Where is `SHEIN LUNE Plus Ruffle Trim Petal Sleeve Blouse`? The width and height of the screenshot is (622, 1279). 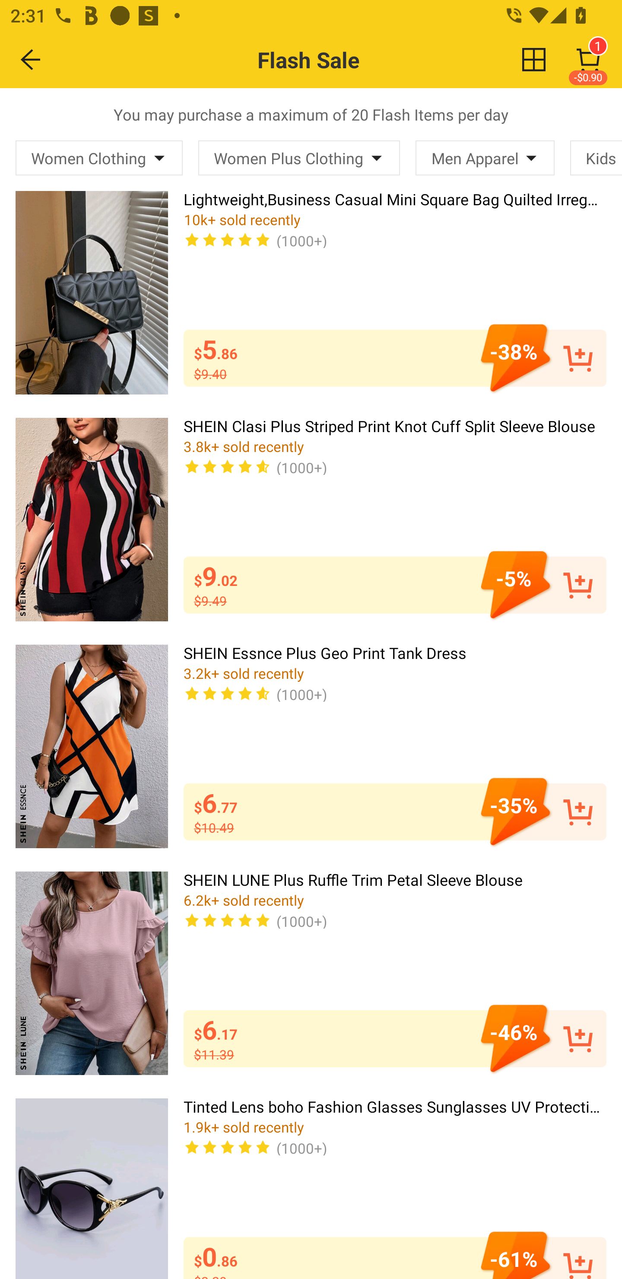
SHEIN LUNE Plus Ruffle Trim Petal Sleeve Blouse is located at coordinates (92, 973).